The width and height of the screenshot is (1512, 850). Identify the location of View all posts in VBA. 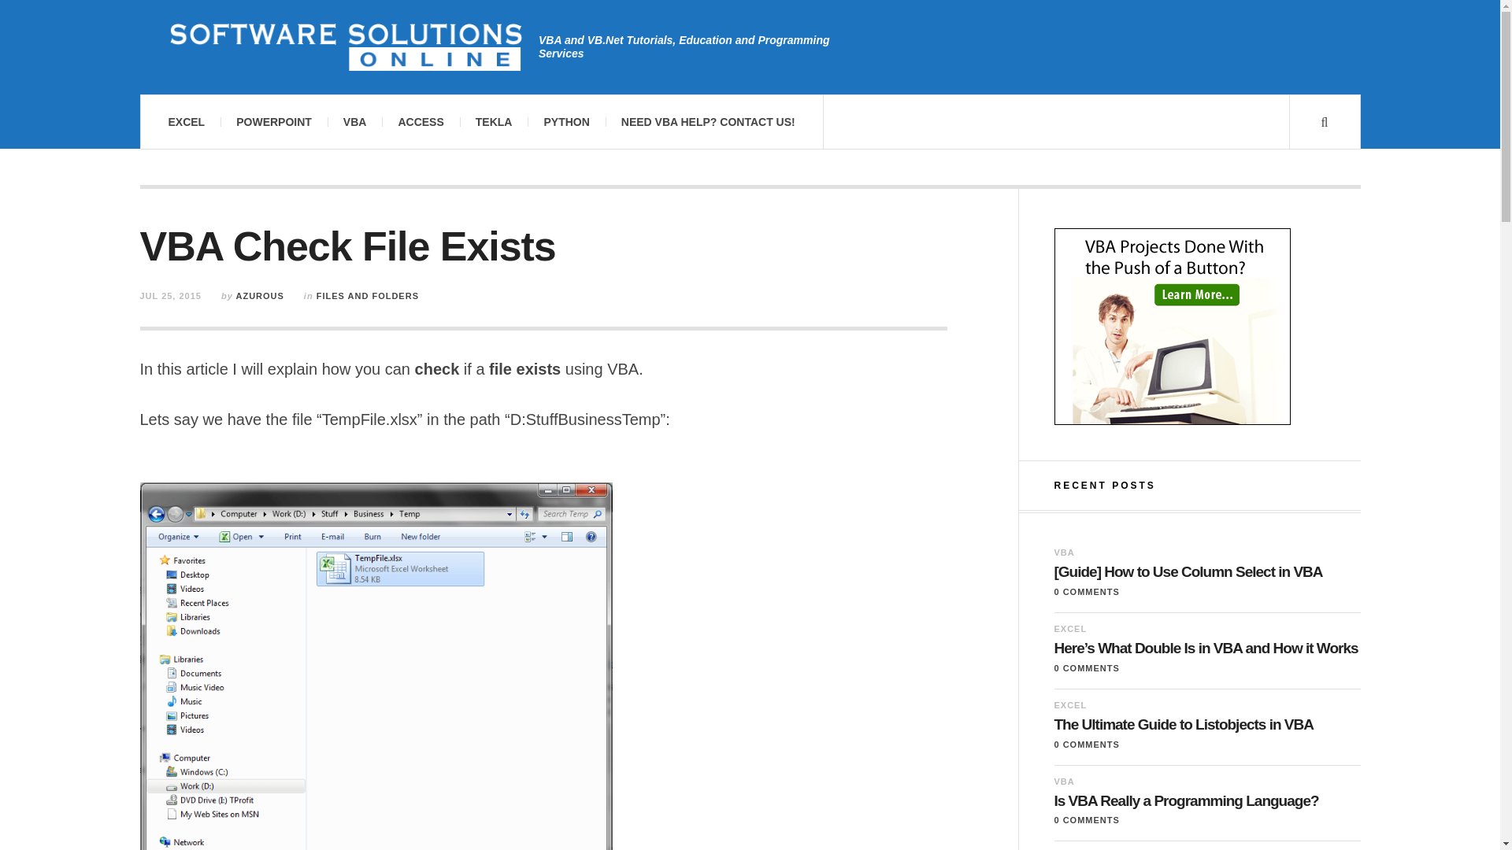
(1063, 552).